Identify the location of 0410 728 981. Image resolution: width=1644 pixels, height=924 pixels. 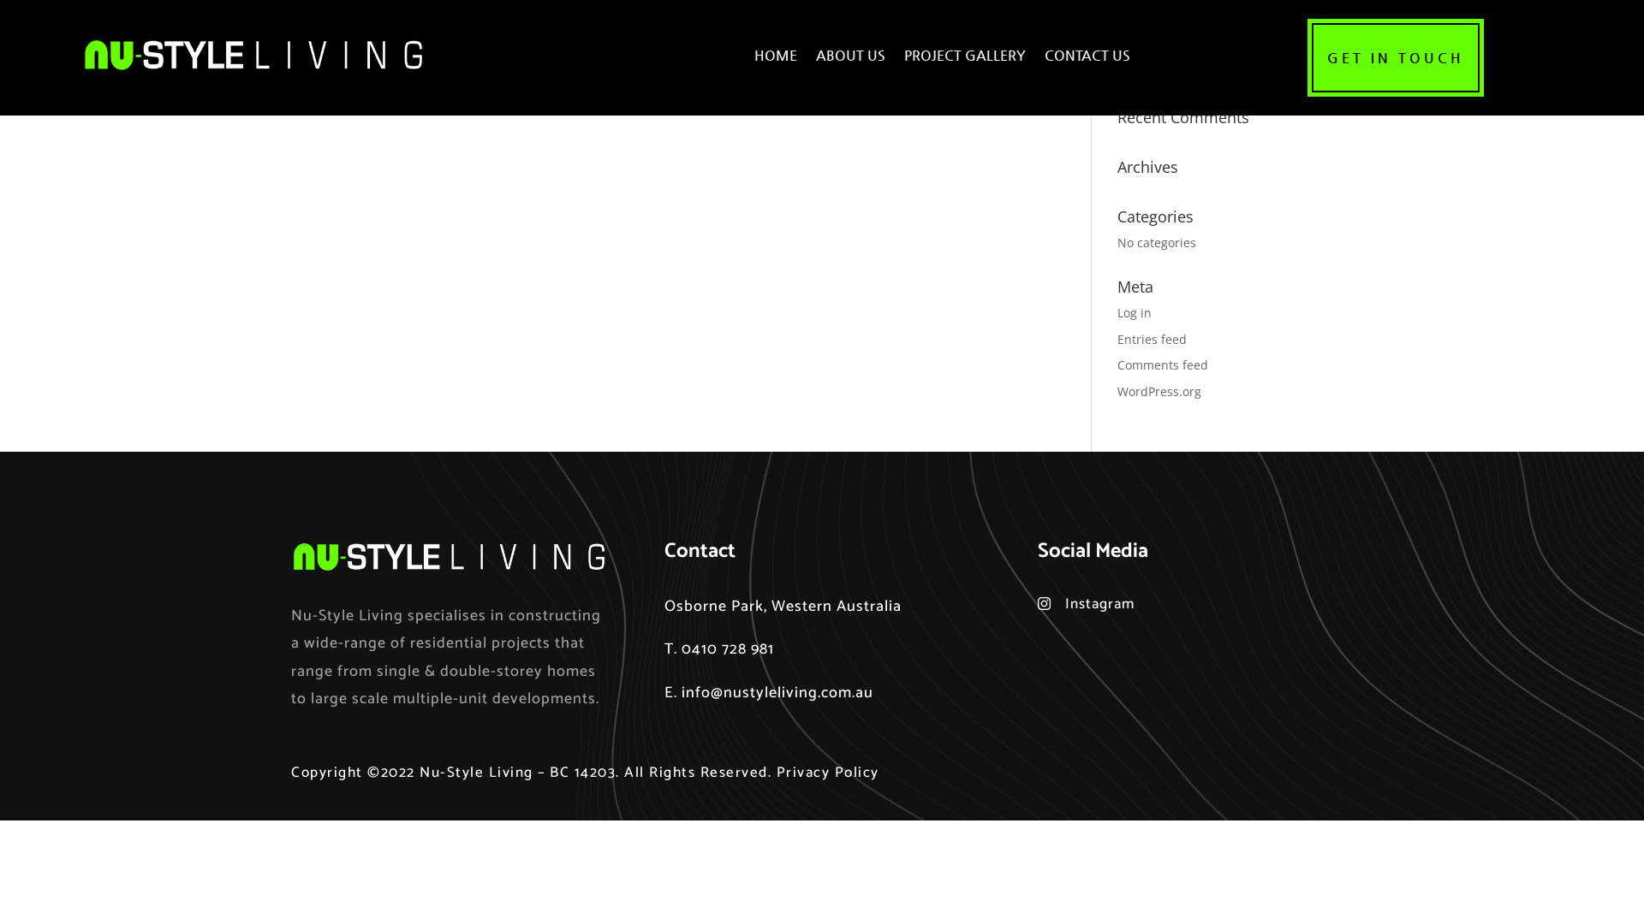
(728, 649).